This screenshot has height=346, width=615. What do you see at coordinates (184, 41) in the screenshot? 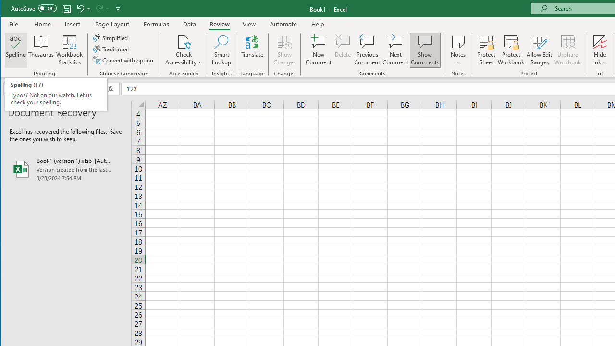
I see `Check Accessibility` at bounding box center [184, 41].